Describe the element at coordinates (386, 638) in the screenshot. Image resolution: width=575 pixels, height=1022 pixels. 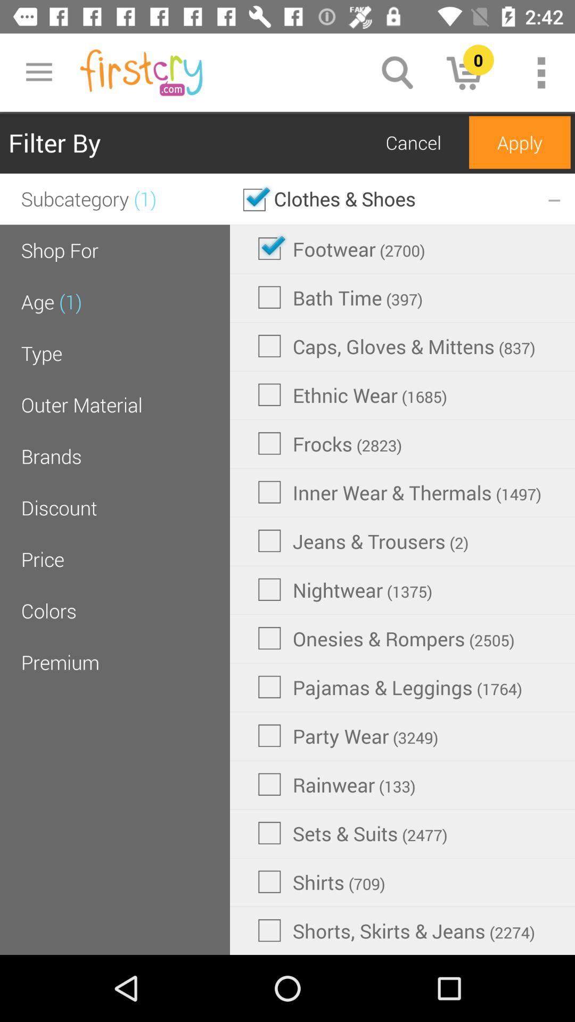
I see `launch the icon to the right of the premium item` at that location.